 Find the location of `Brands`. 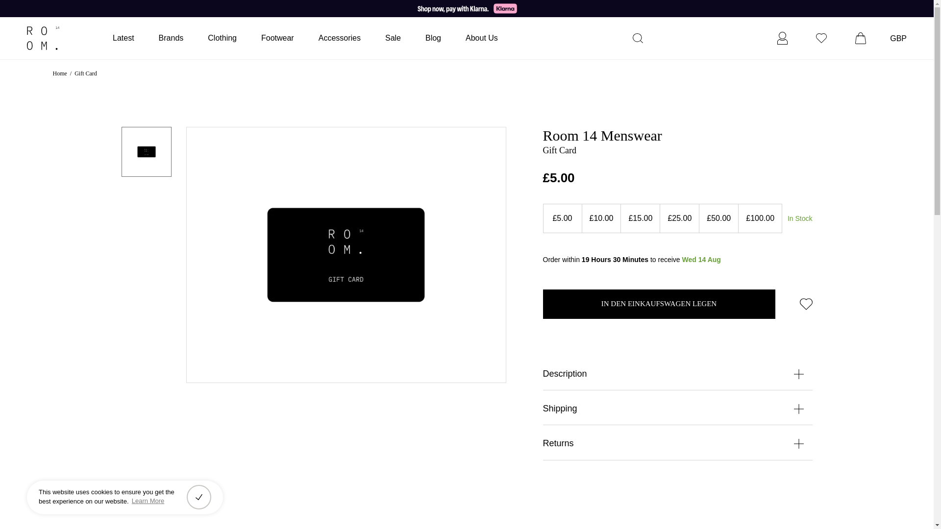

Brands is located at coordinates (171, 38).